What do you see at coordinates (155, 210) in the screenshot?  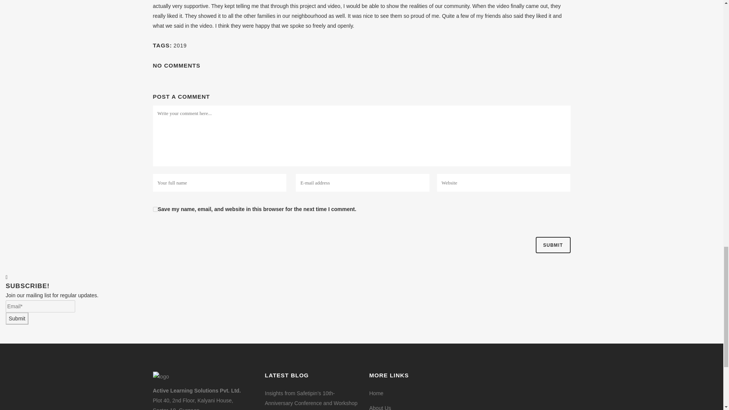 I see `yes` at bounding box center [155, 210].